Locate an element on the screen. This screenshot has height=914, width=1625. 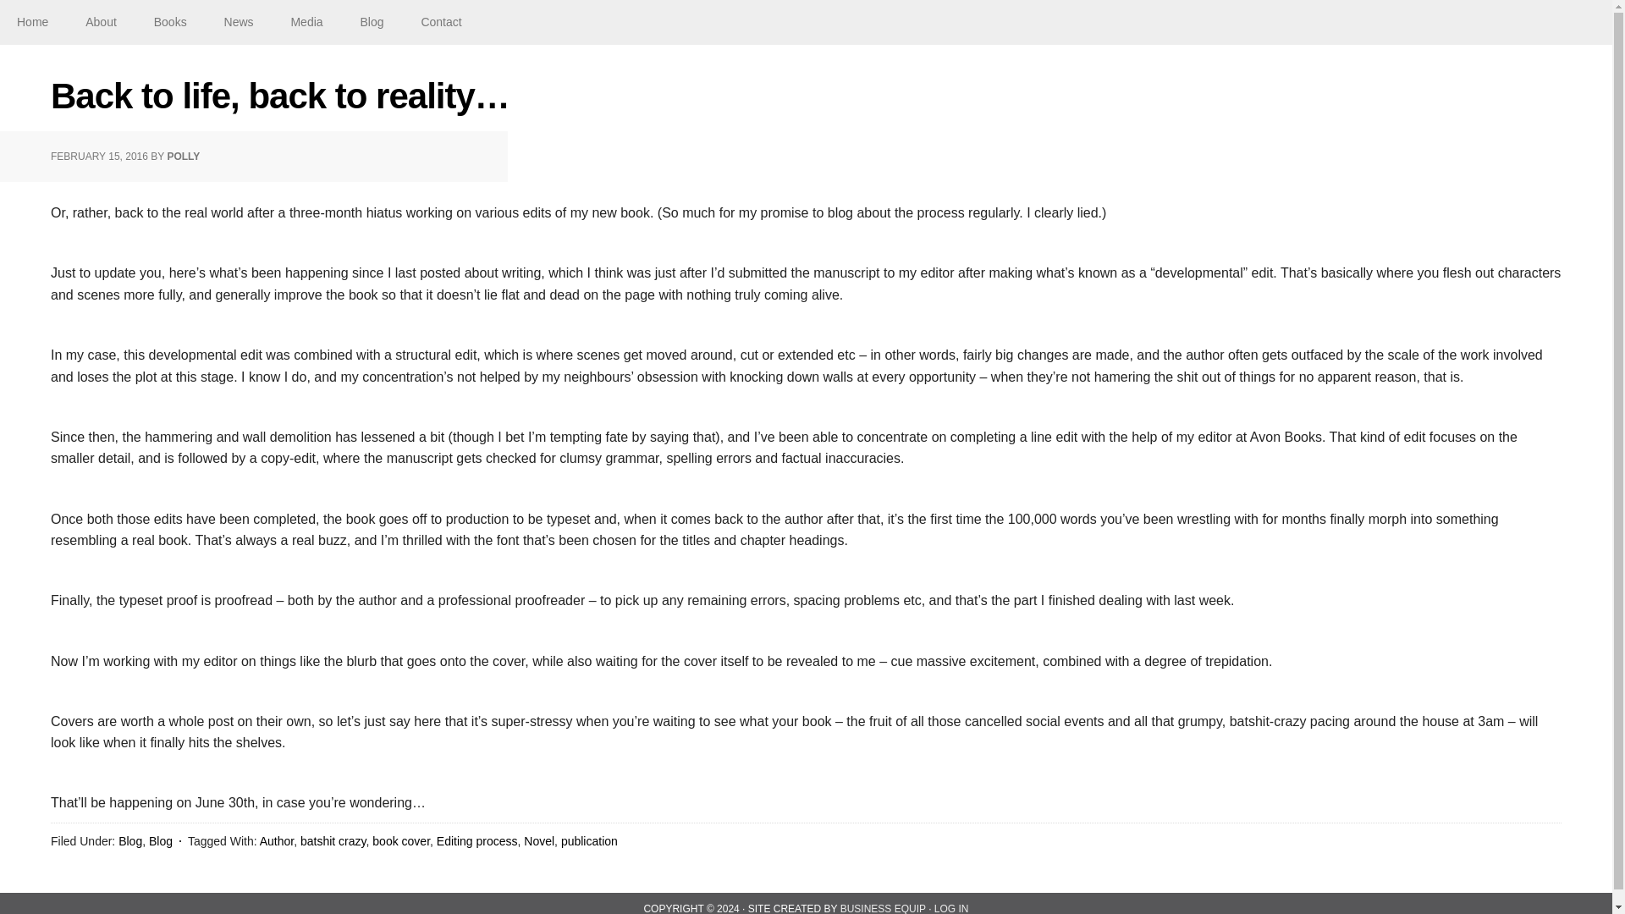
Blog is located at coordinates (161, 841).